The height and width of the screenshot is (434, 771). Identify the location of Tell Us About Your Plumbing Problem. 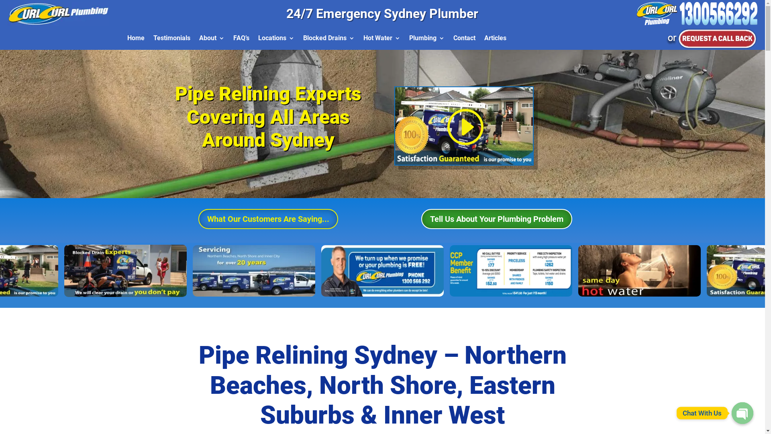
(497, 219).